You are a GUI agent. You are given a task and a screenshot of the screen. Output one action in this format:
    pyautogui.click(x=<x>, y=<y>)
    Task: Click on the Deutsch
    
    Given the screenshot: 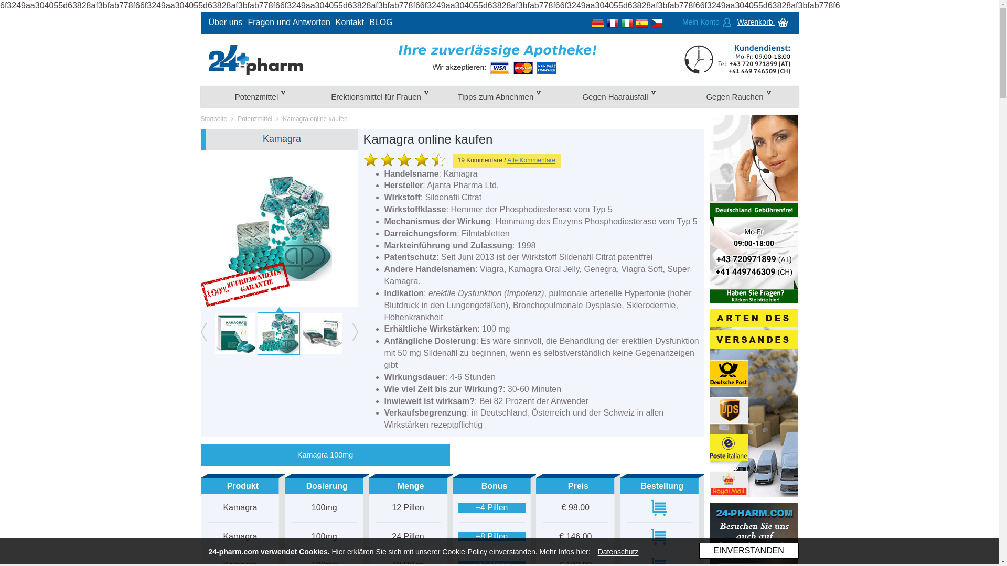 What is the action you would take?
    pyautogui.click(x=598, y=22)
    